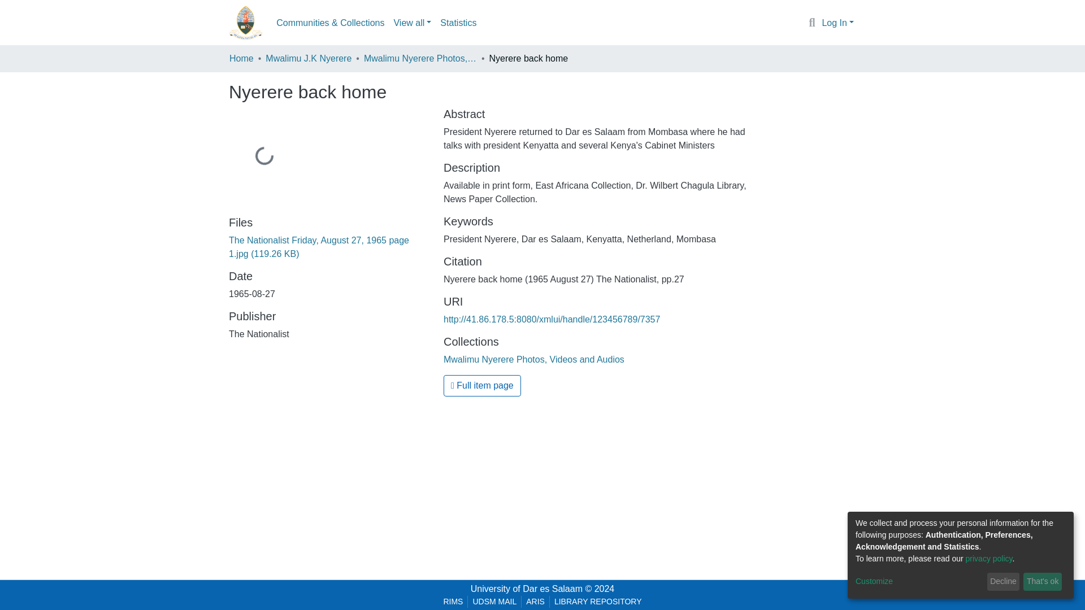 The width and height of the screenshot is (1085, 610). I want to click on Search, so click(811, 23).